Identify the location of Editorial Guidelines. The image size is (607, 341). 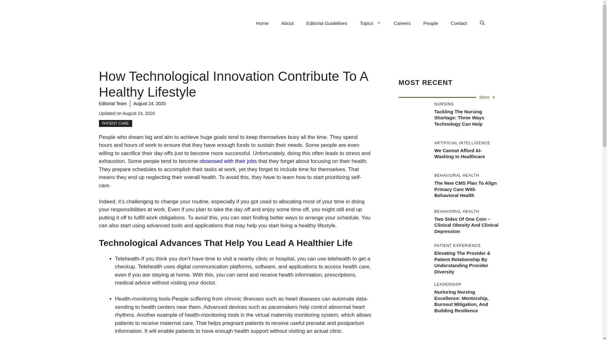
(326, 23).